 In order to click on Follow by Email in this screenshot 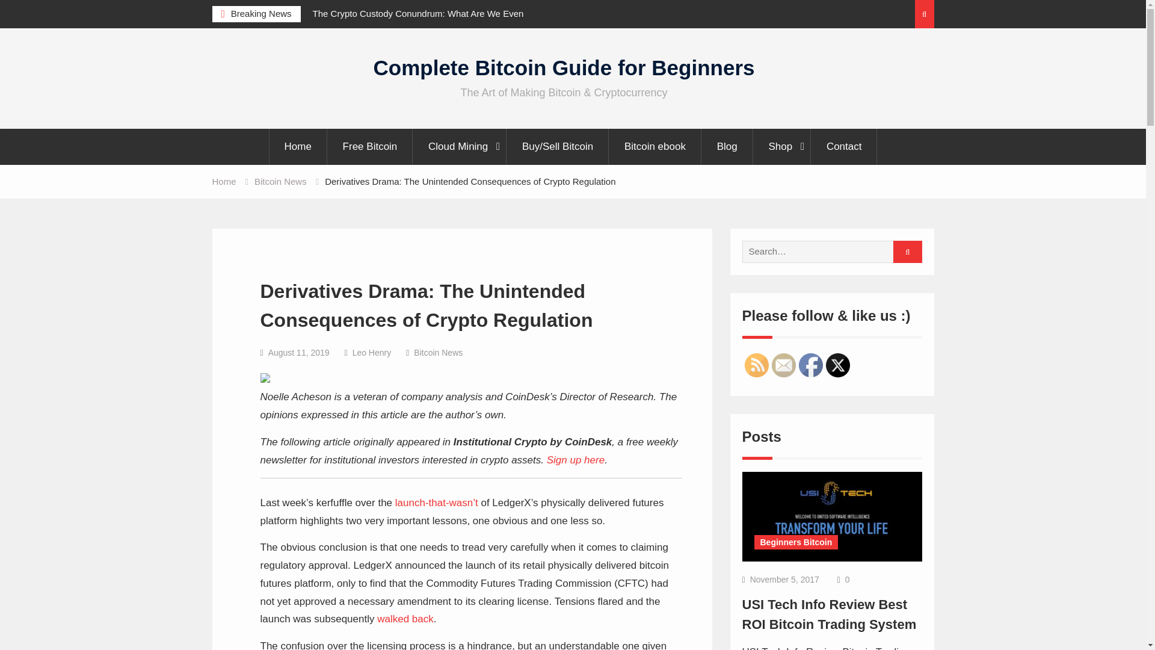, I will do `click(783, 365)`.